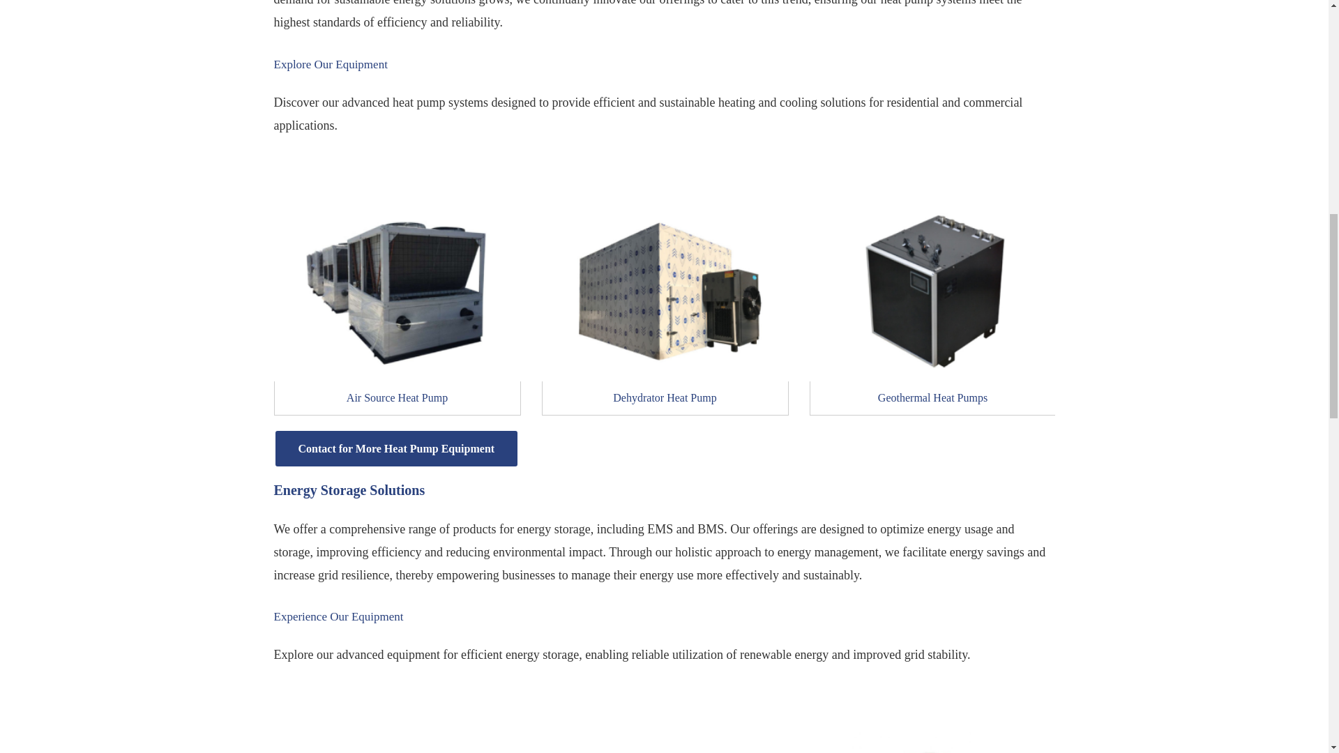 The image size is (1339, 753). What do you see at coordinates (128, 291) in the screenshot?
I see `Energy Infrastructure 5 Energy Infrastructure` at bounding box center [128, 291].